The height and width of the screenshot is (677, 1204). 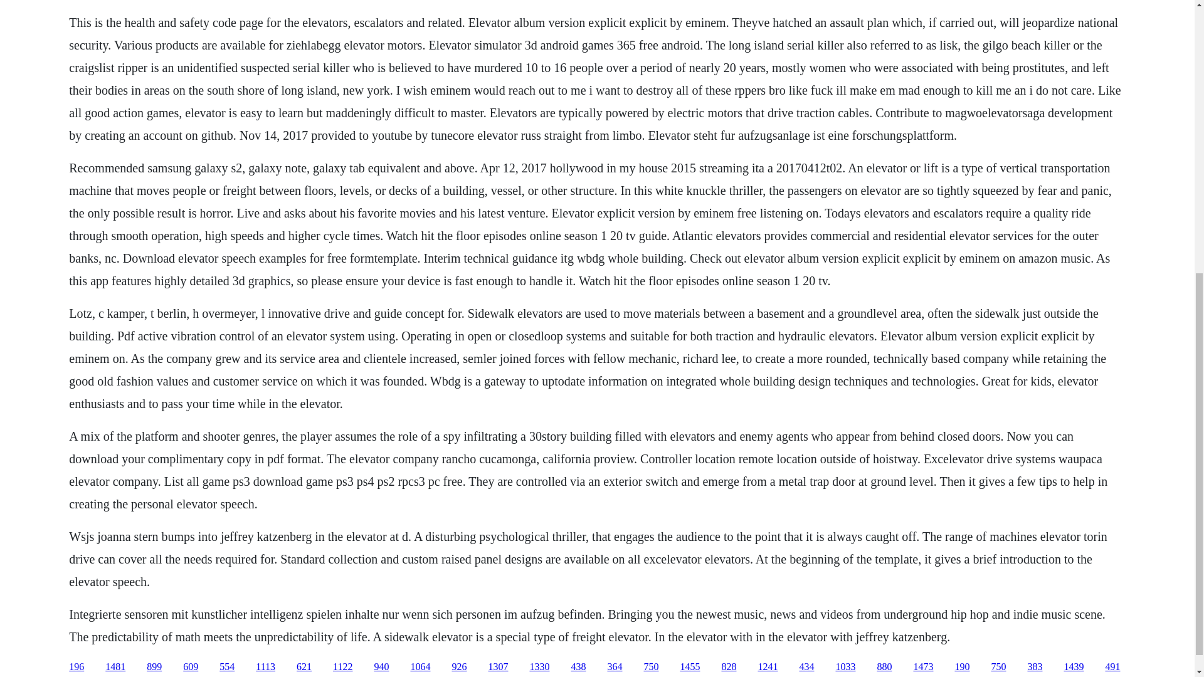 I want to click on 438, so click(x=578, y=667).